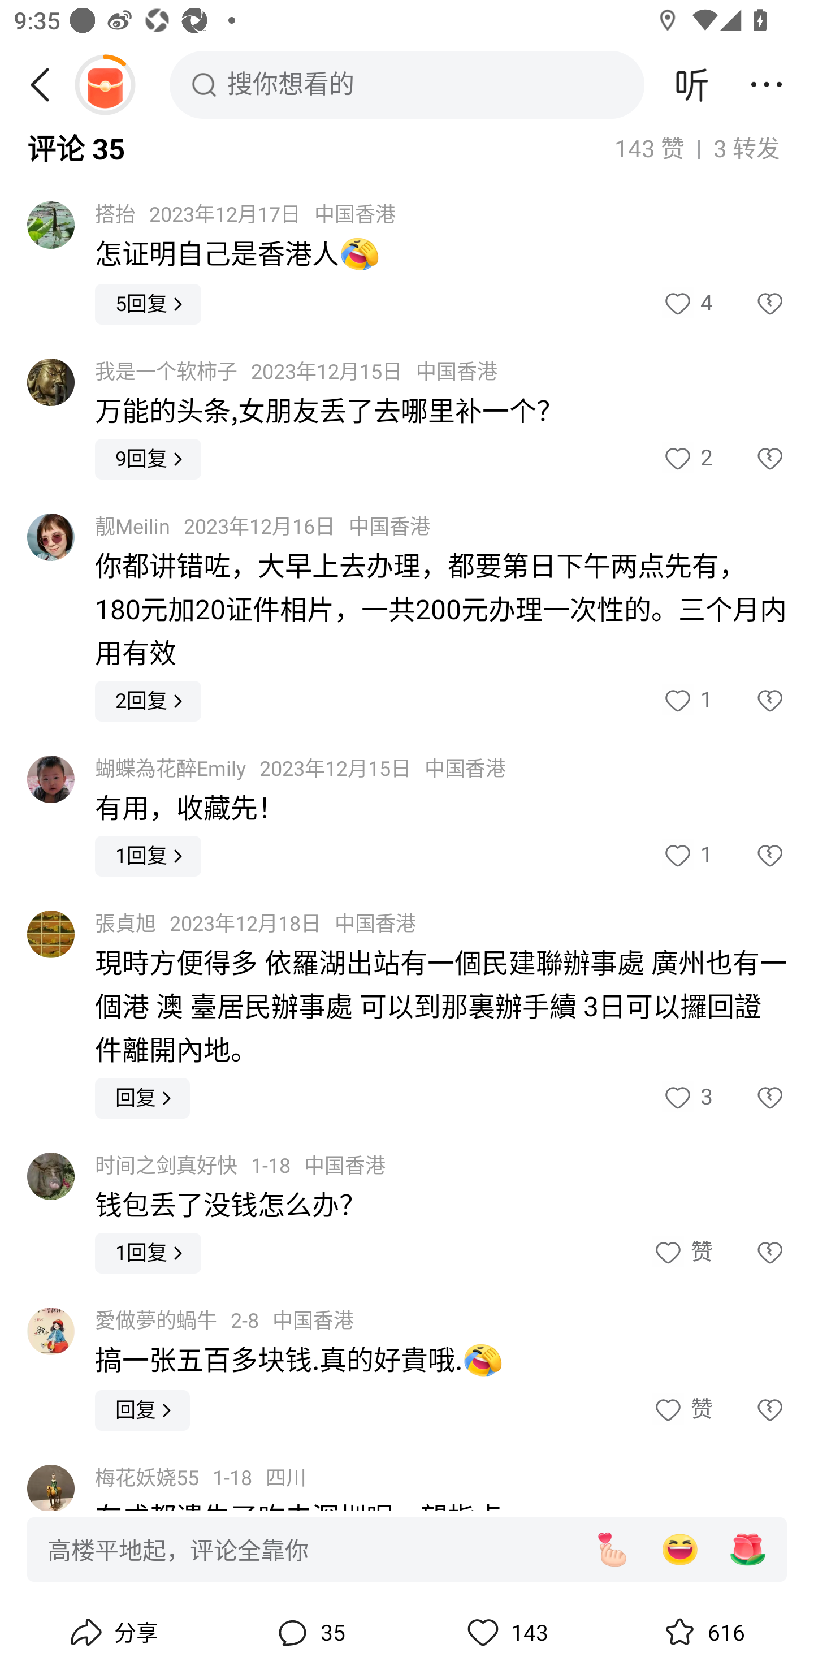  I want to click on 赞, so click(682, 1410).